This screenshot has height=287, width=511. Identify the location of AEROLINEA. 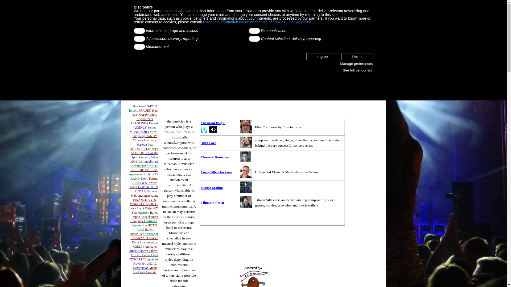
(139, 123).